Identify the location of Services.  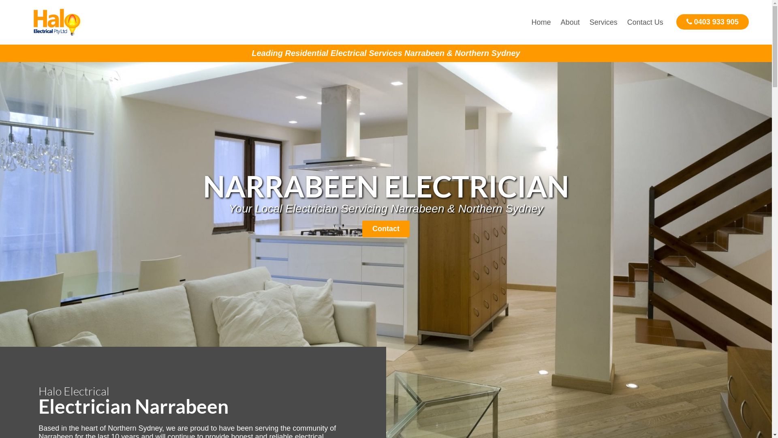
(604, 22).